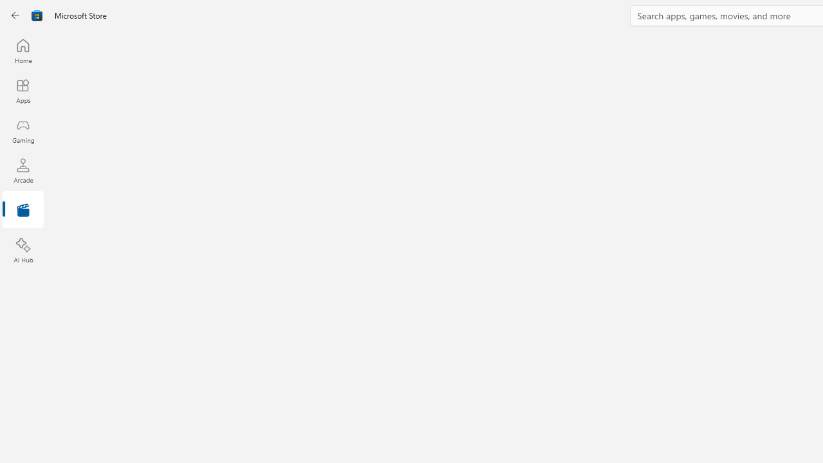 Image resolution: width=823 pixels, height=463 pixels. I want to click on Entertainment, so click(23, 211).